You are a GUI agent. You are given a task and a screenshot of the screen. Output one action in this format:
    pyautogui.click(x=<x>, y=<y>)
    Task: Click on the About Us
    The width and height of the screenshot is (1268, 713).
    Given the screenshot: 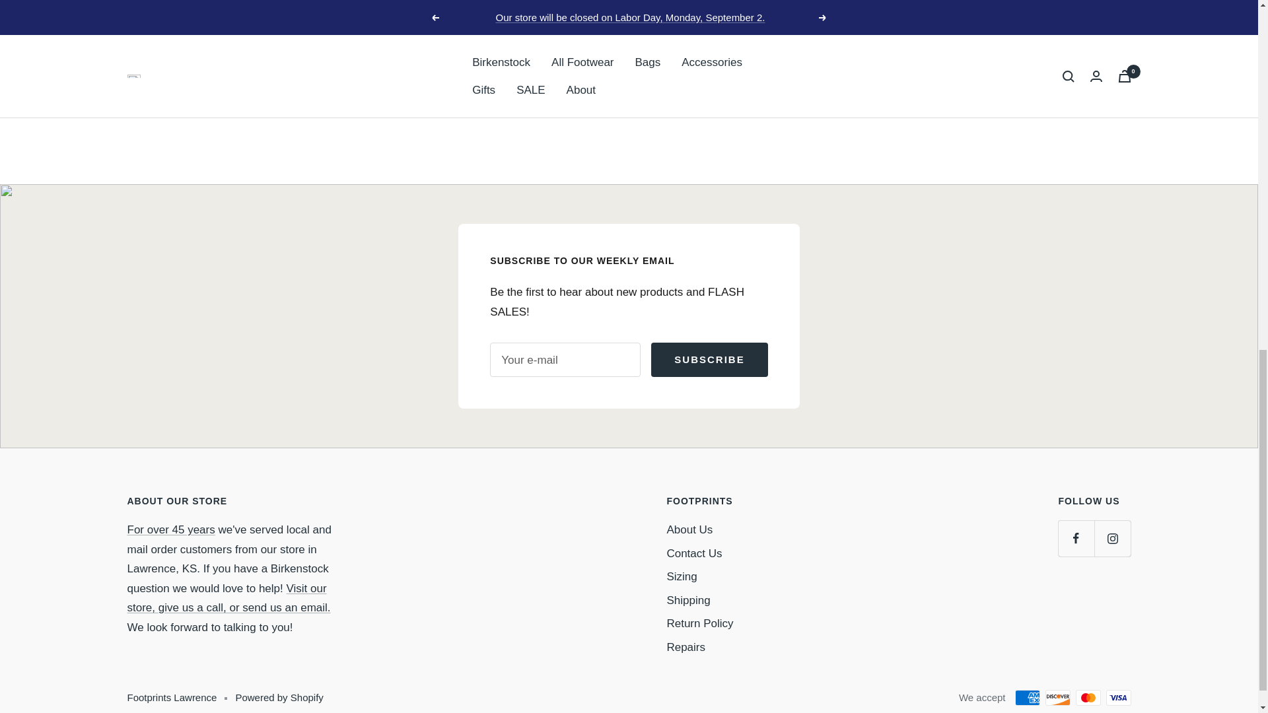 What is the action you would take?
    pyautogui.click(x=170, y=529)
    